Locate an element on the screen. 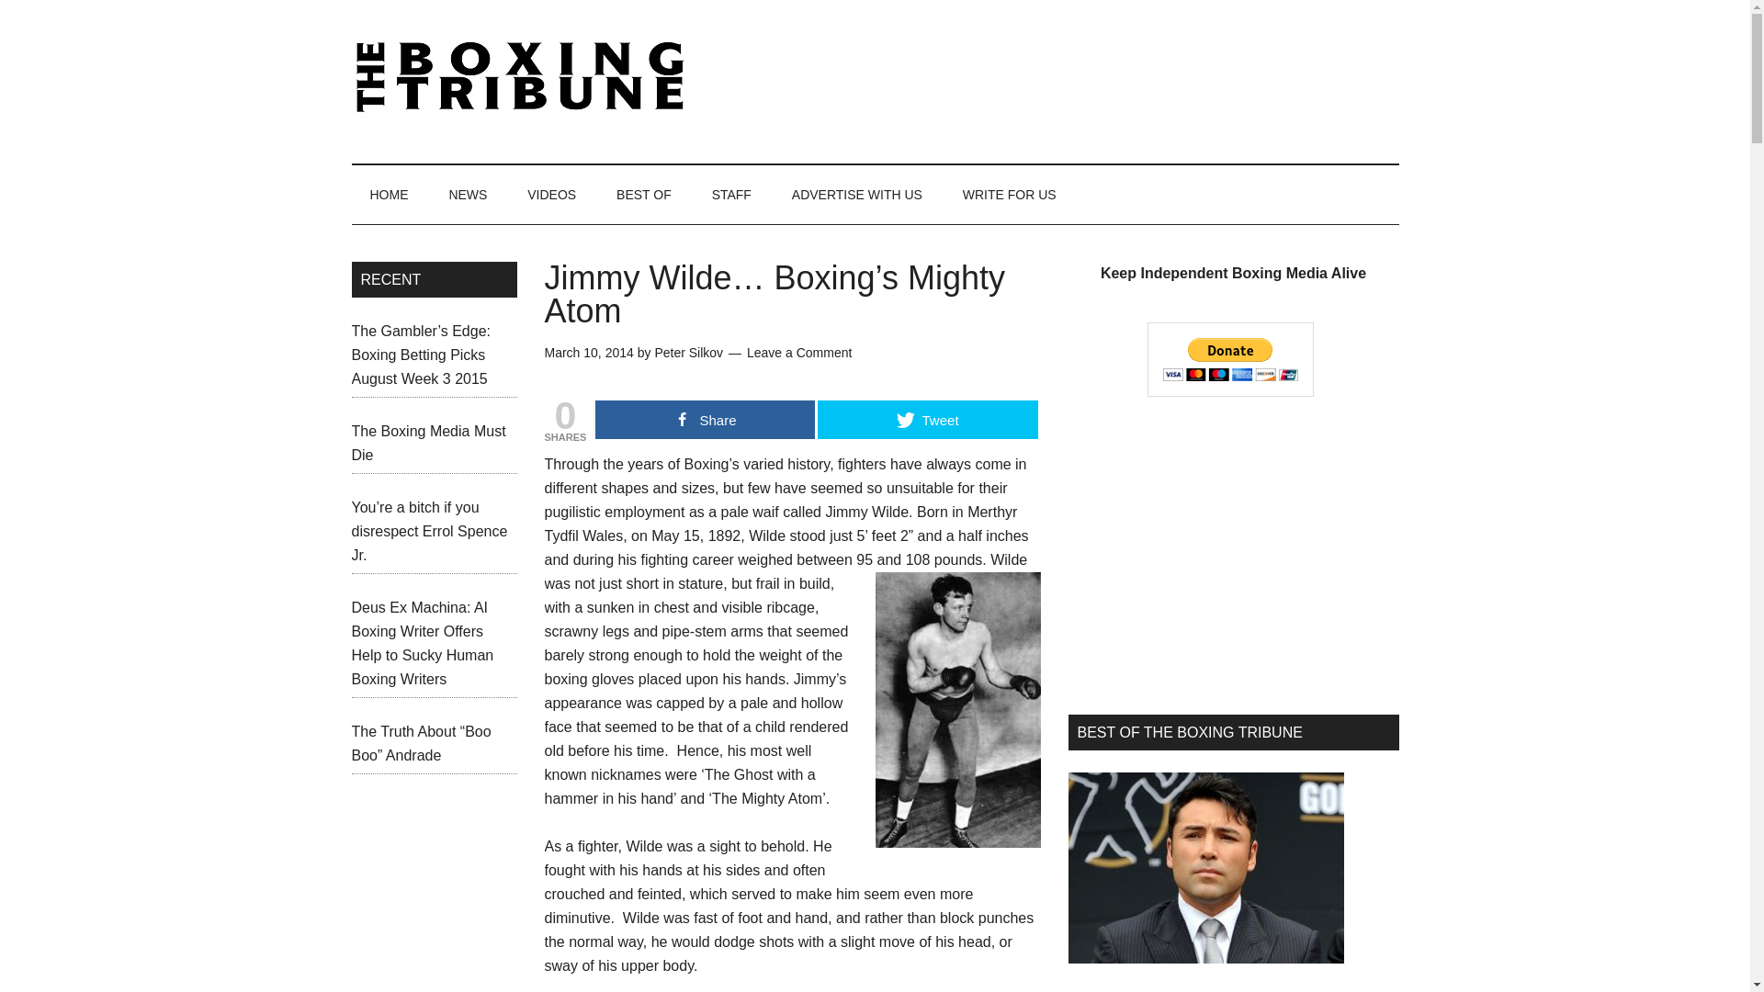  WRITE FOR US is located at coordinates (1009, 195).